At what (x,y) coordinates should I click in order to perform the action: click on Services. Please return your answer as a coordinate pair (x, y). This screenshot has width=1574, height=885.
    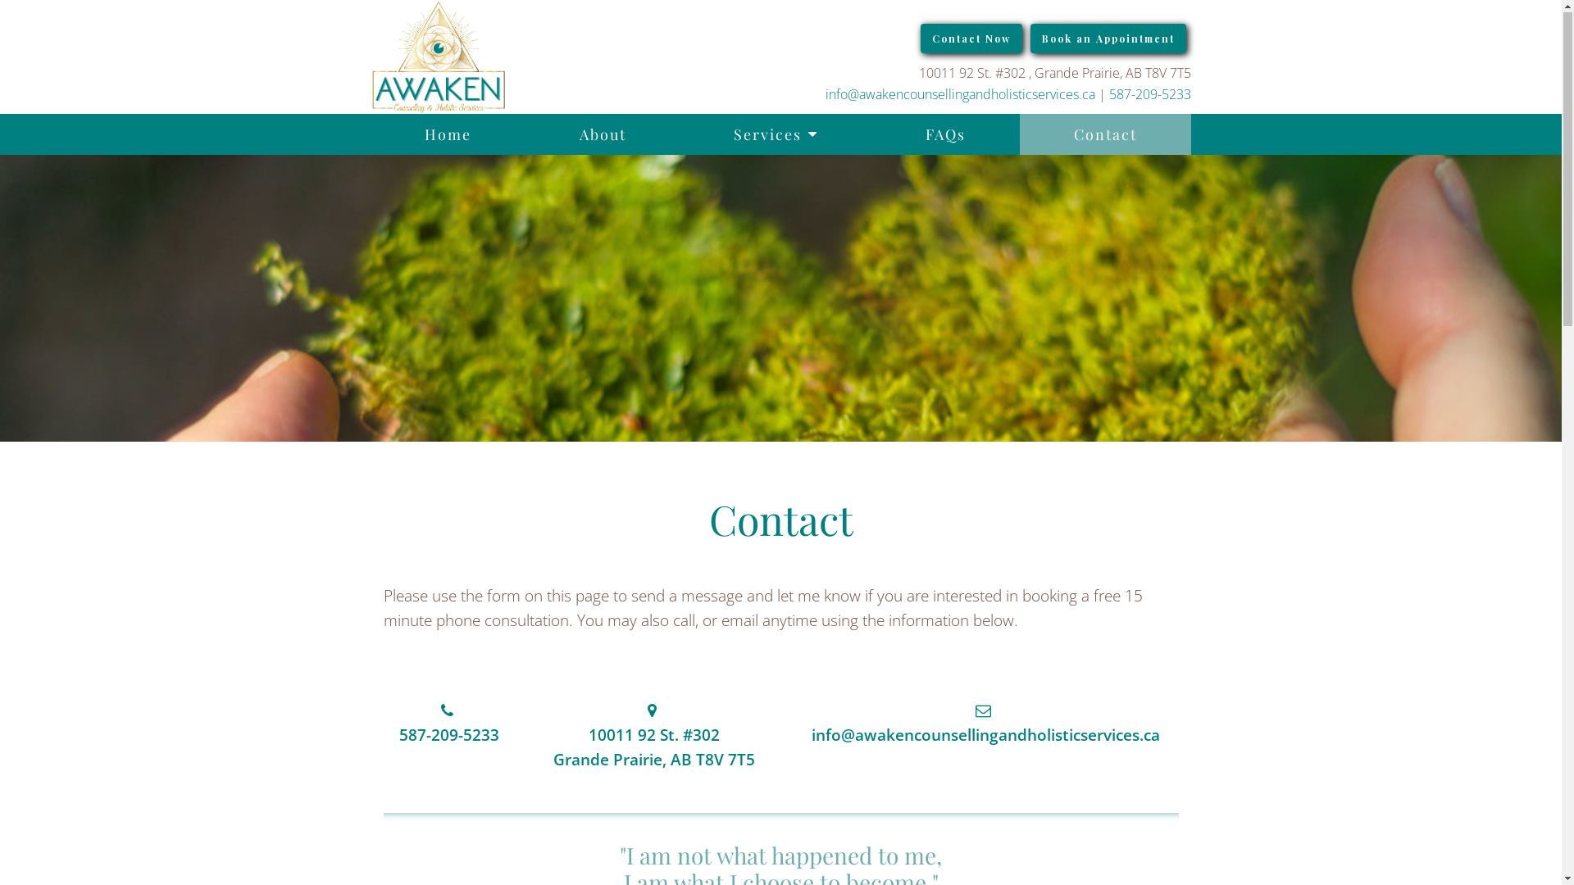
    Looking at the image, I should click on (776, 135).